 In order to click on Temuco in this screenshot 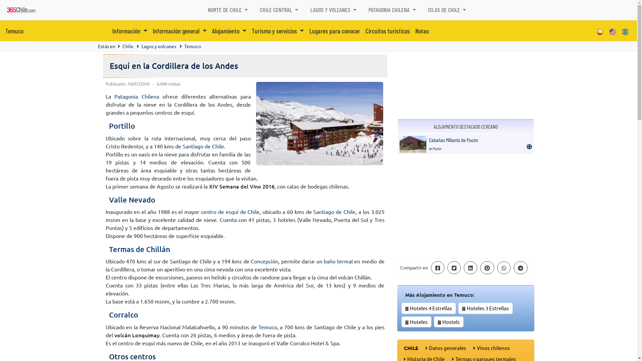, I will do `click(192, 46)`.